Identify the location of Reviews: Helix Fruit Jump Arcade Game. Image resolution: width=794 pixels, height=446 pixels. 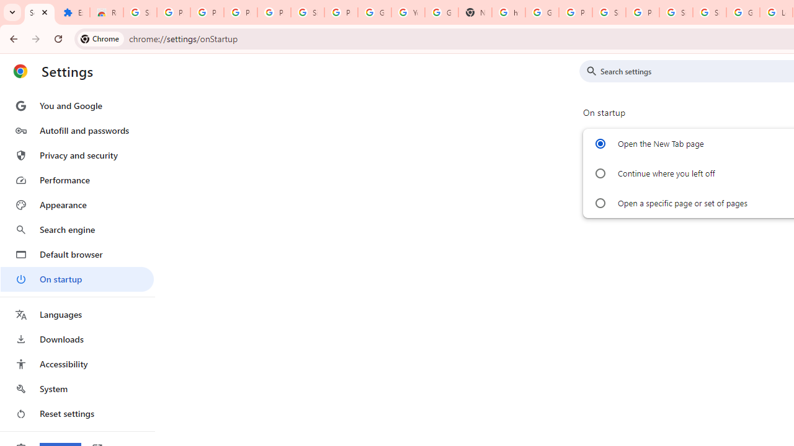
(106, 12).